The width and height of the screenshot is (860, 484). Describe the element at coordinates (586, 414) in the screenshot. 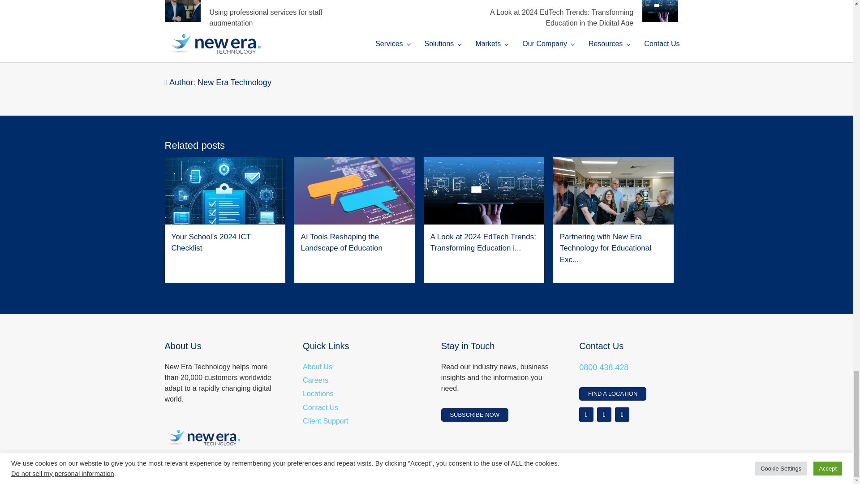

I see `Follow on Facebook` at that location.